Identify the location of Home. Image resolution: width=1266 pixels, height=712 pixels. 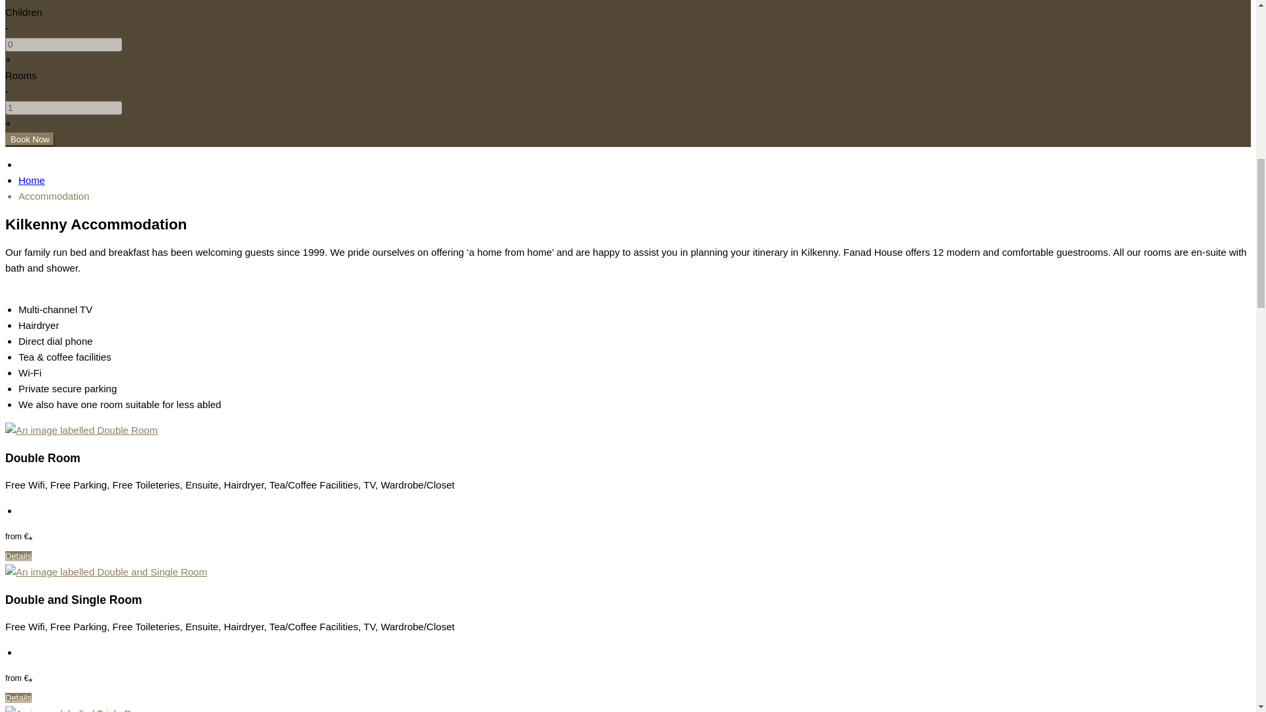
(32, 179).